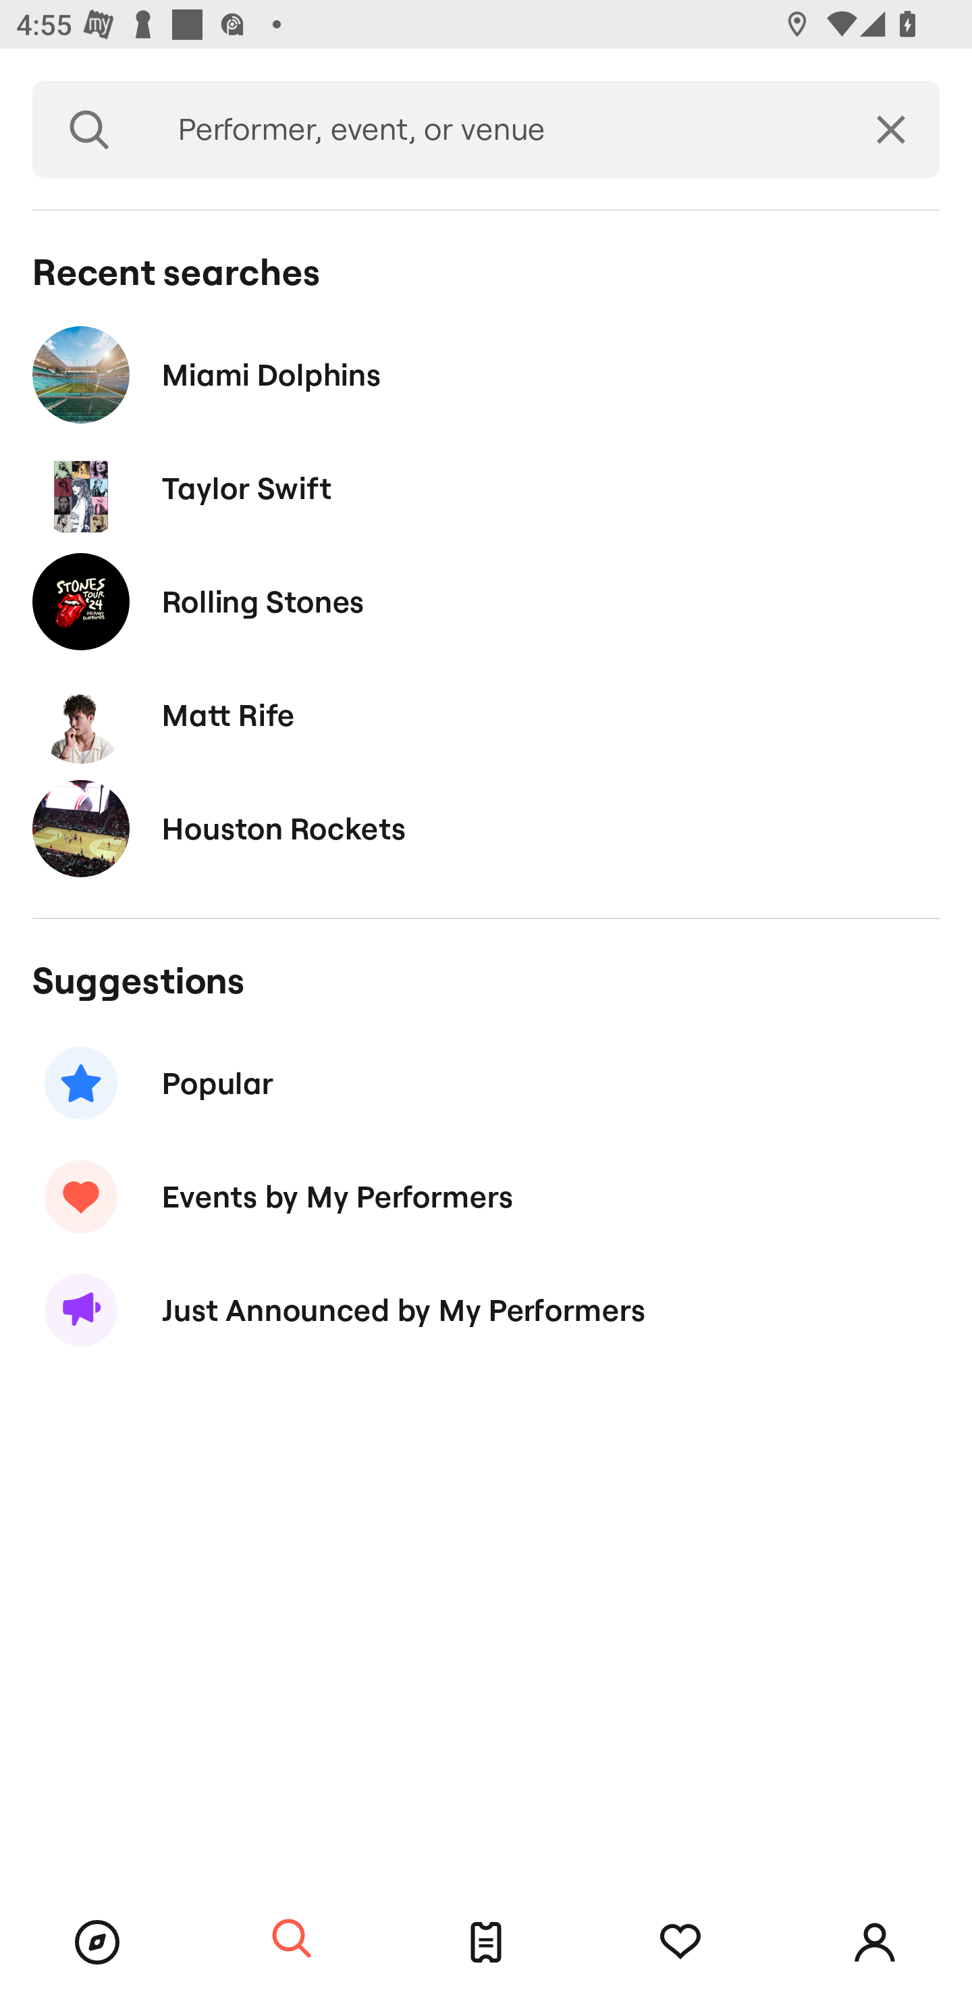 The height and width of the screenshot is (1999, 972). What do you see at coordinates (486, 1083) in the screenshot?
I see `Popular` at bounding box center [486, 1083].